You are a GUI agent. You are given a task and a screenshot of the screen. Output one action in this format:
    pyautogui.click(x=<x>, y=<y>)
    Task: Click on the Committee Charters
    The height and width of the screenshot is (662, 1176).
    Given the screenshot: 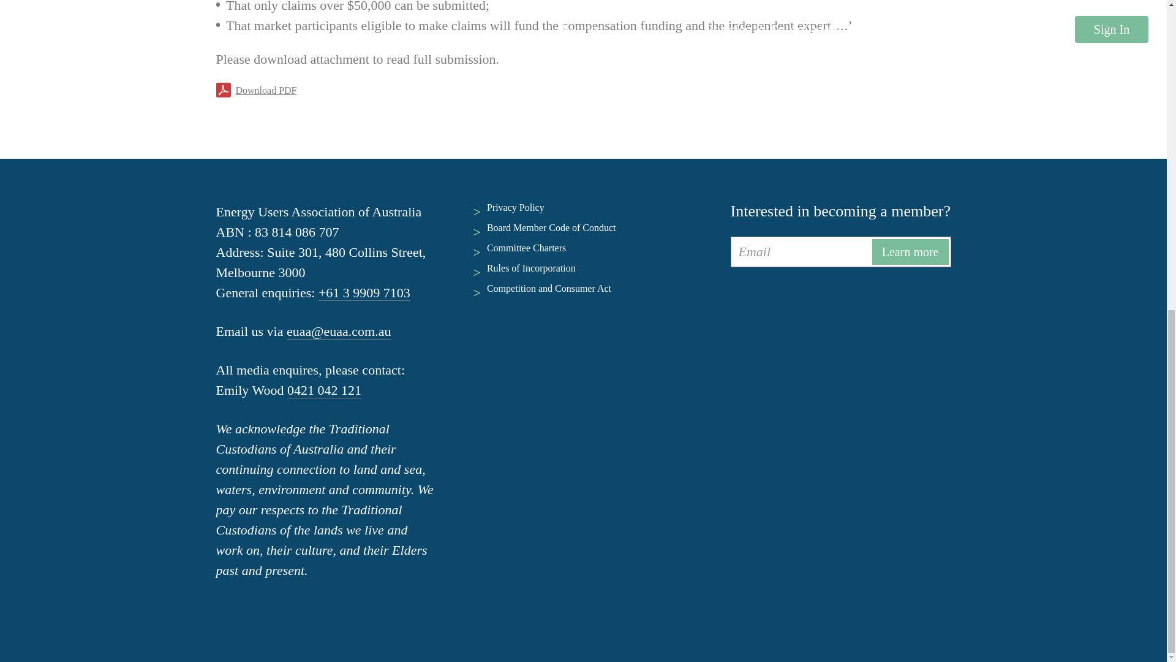 What is the action you would take?
    pyautogui.click(x=526, y=247)
    